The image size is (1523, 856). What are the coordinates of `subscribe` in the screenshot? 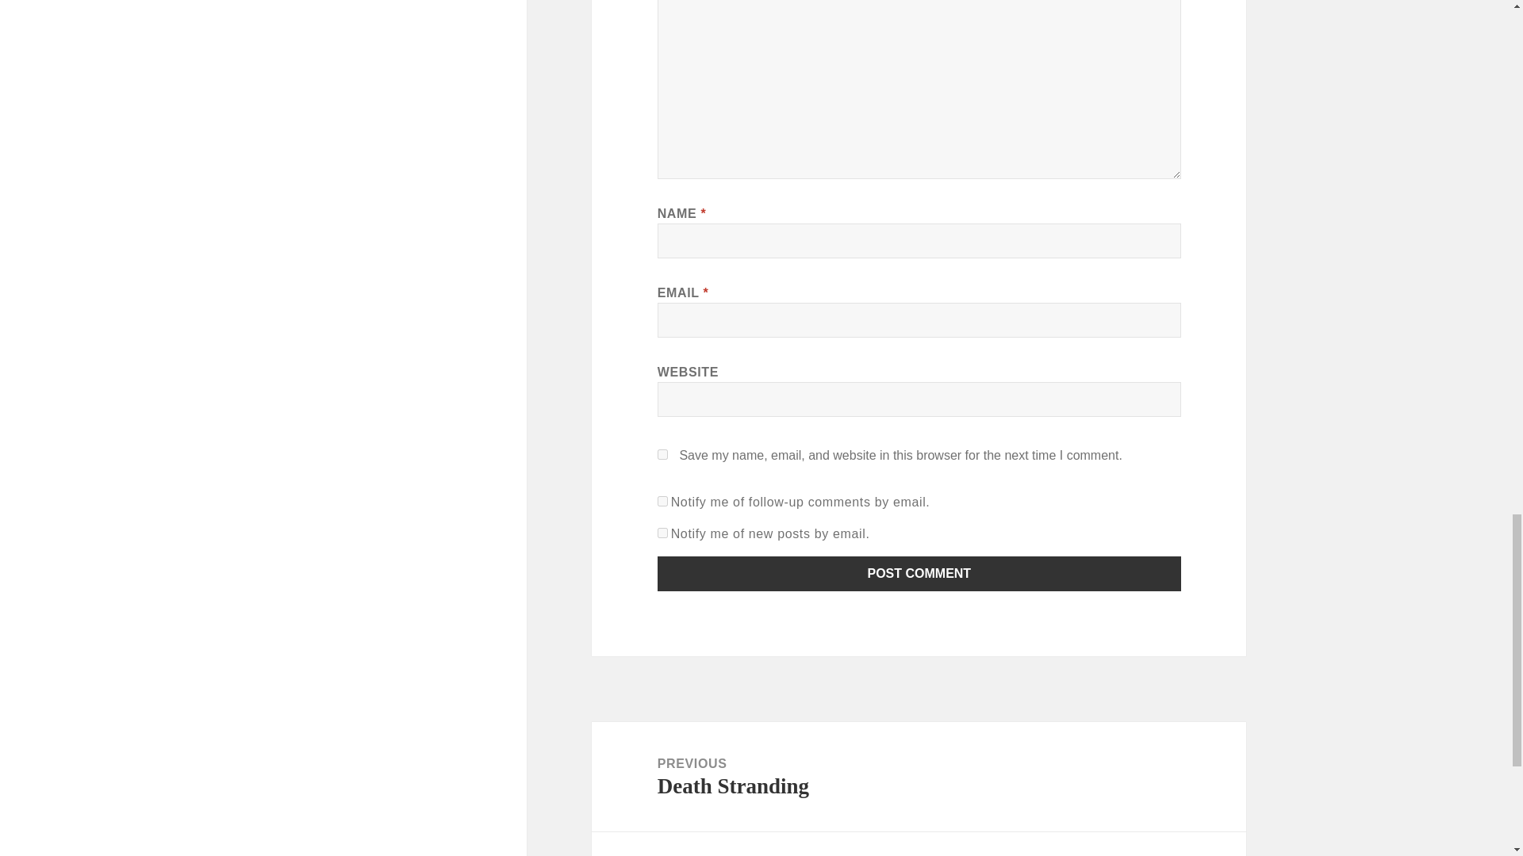 It's located at (663, 501).